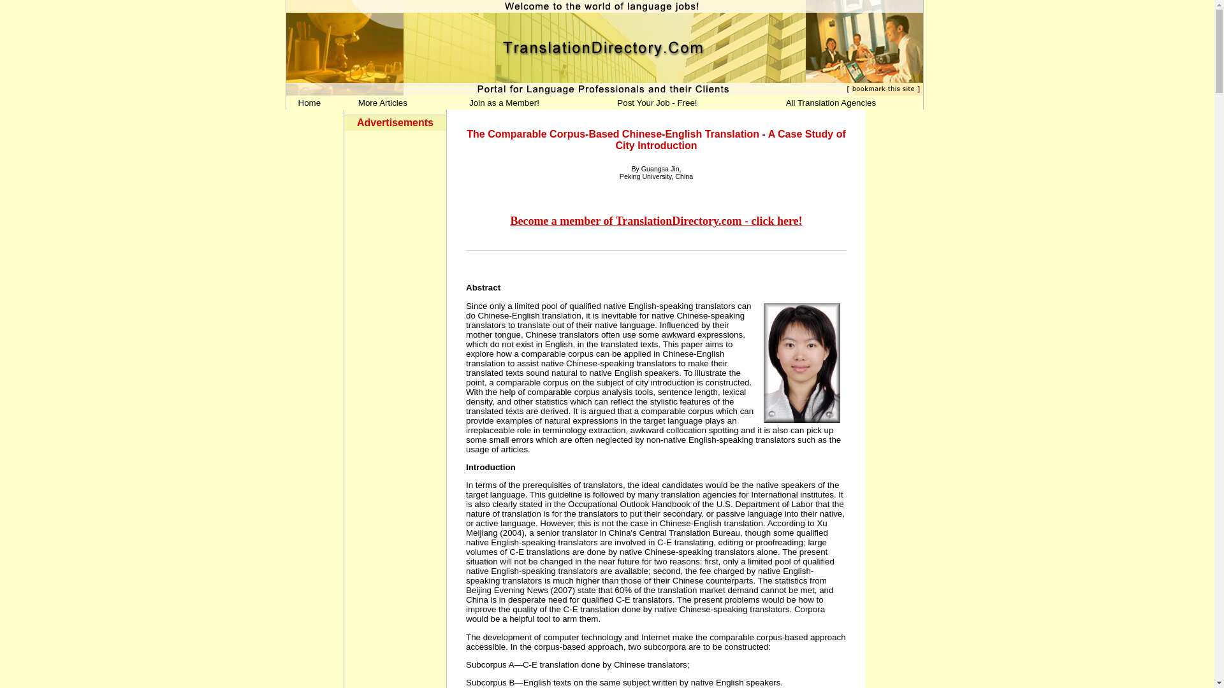 The width and height of the screenshot is (1224, 688). I want to click on Post Your Job - Free!, so click(657, 103).